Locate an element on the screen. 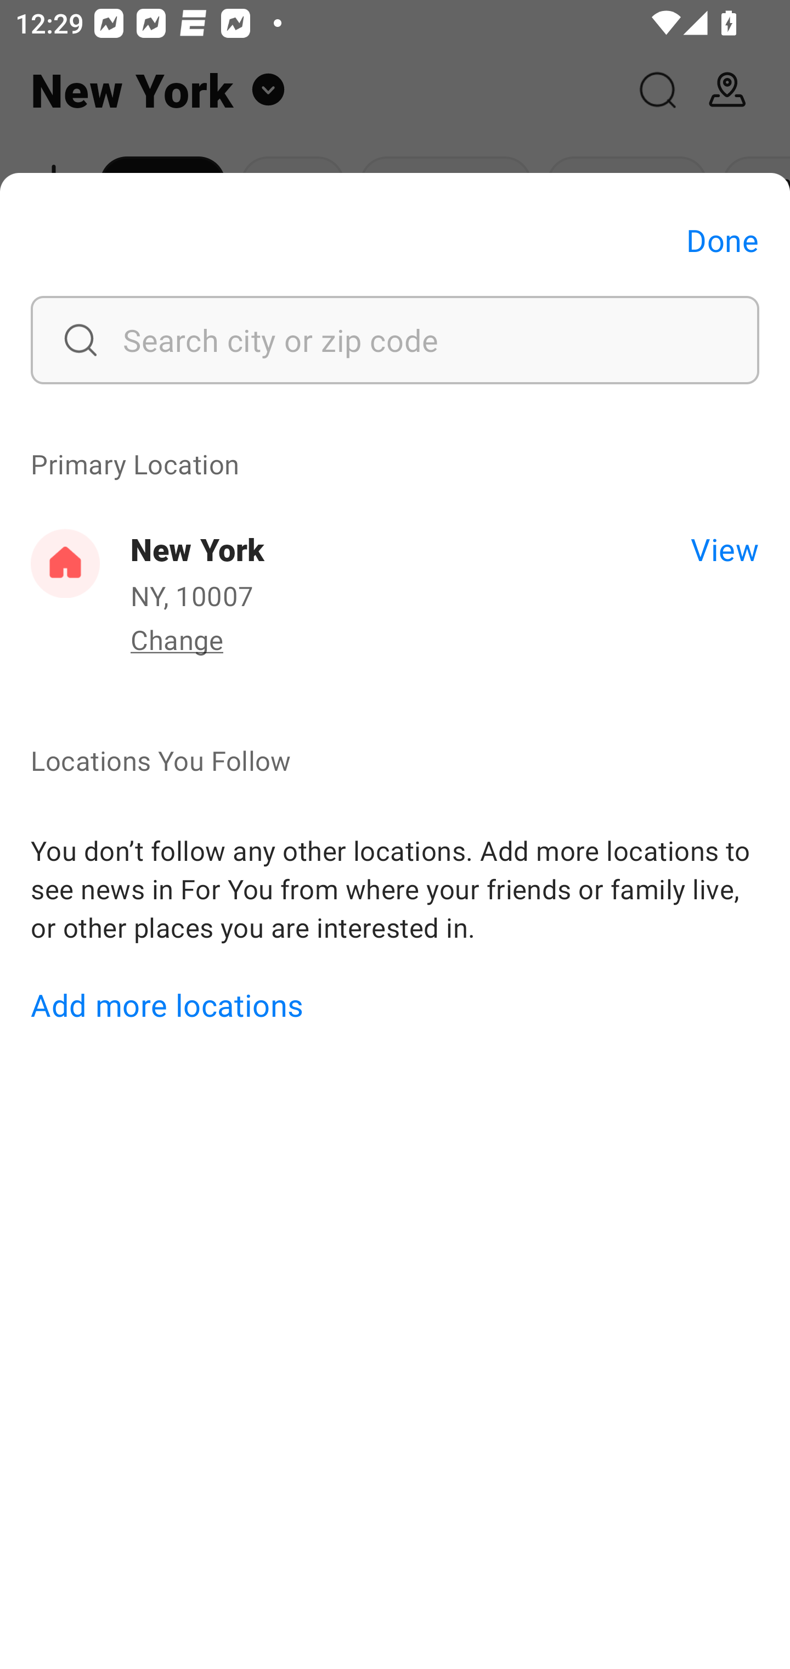  Change is located at coordinates (177, 639).